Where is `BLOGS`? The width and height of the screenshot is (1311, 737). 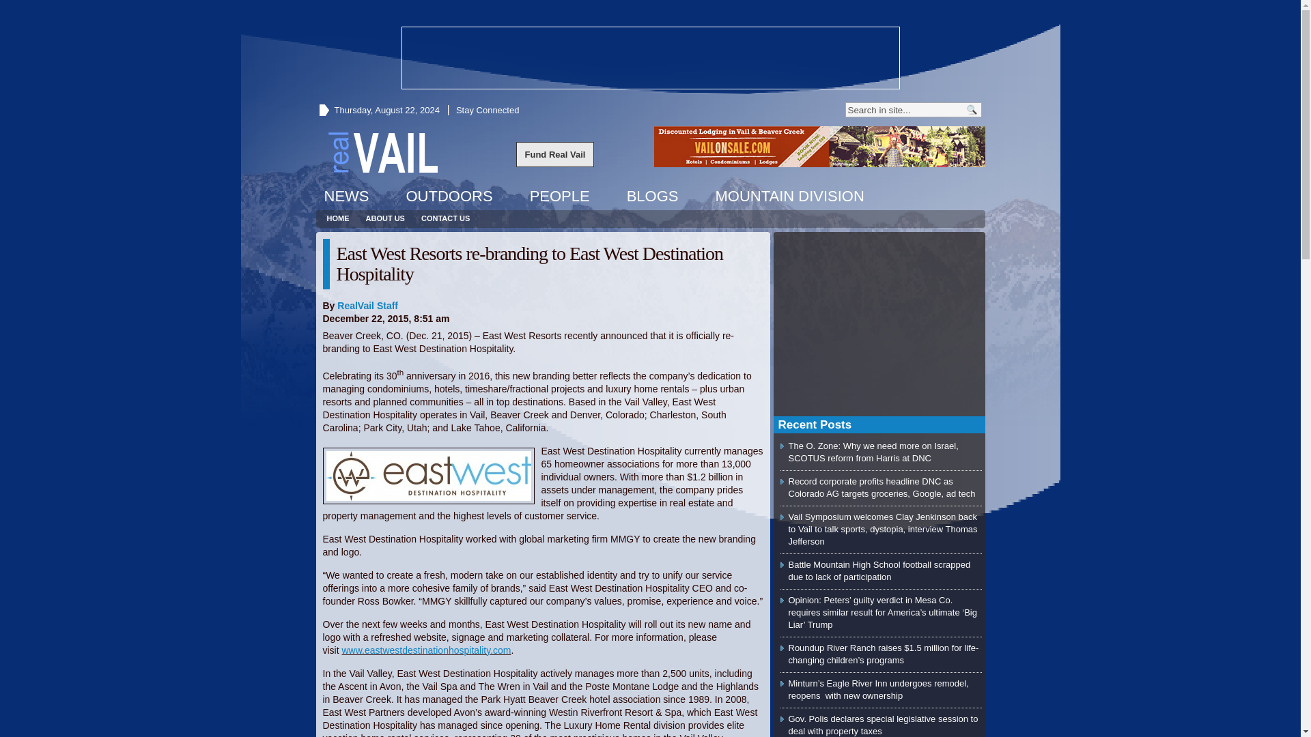
BLOGS is located at coordinates (653, 196).